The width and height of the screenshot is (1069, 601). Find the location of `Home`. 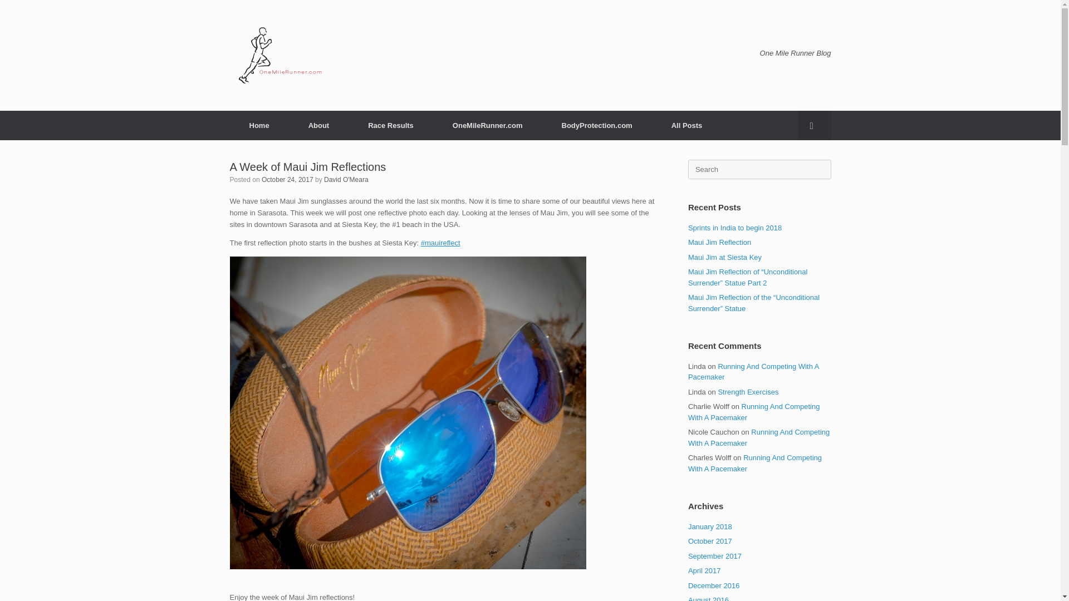

Home is located at coordinates (259, 125).